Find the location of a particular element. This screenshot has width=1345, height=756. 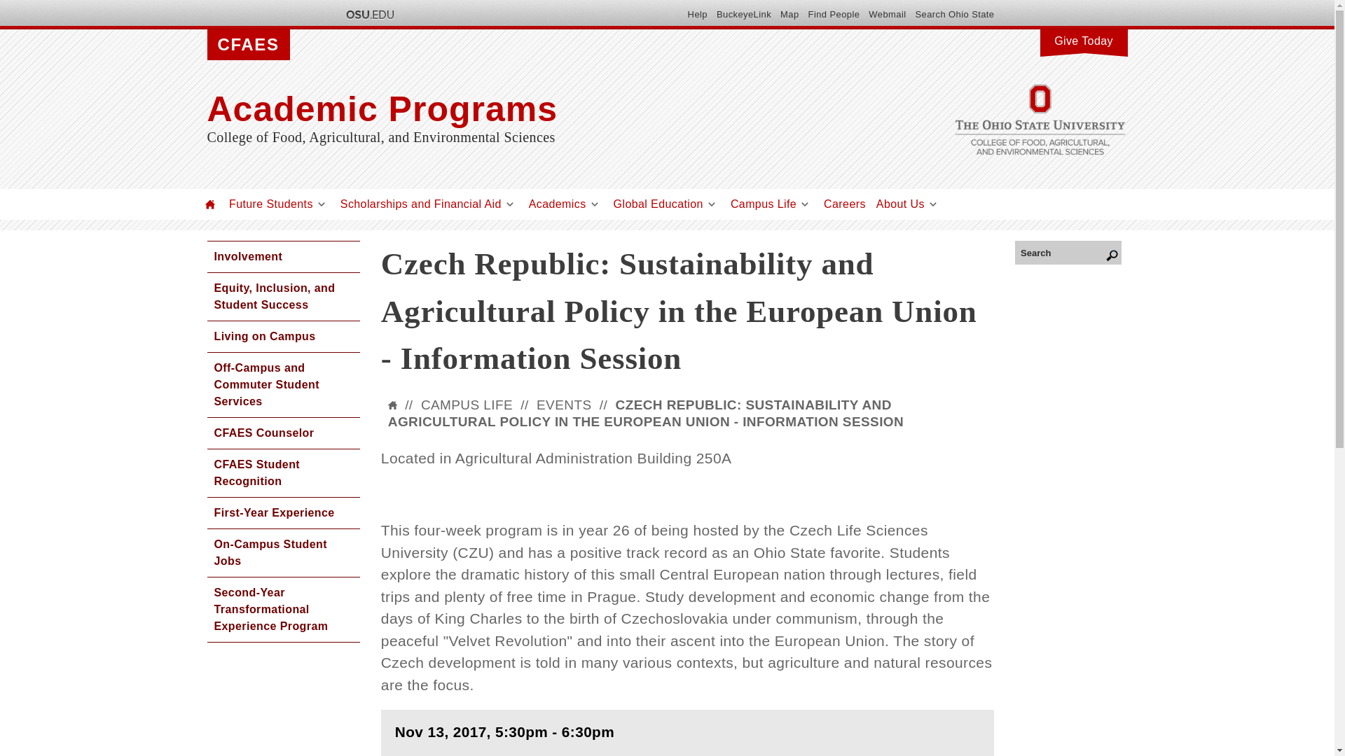

Help is located at coordinates (697, 14).